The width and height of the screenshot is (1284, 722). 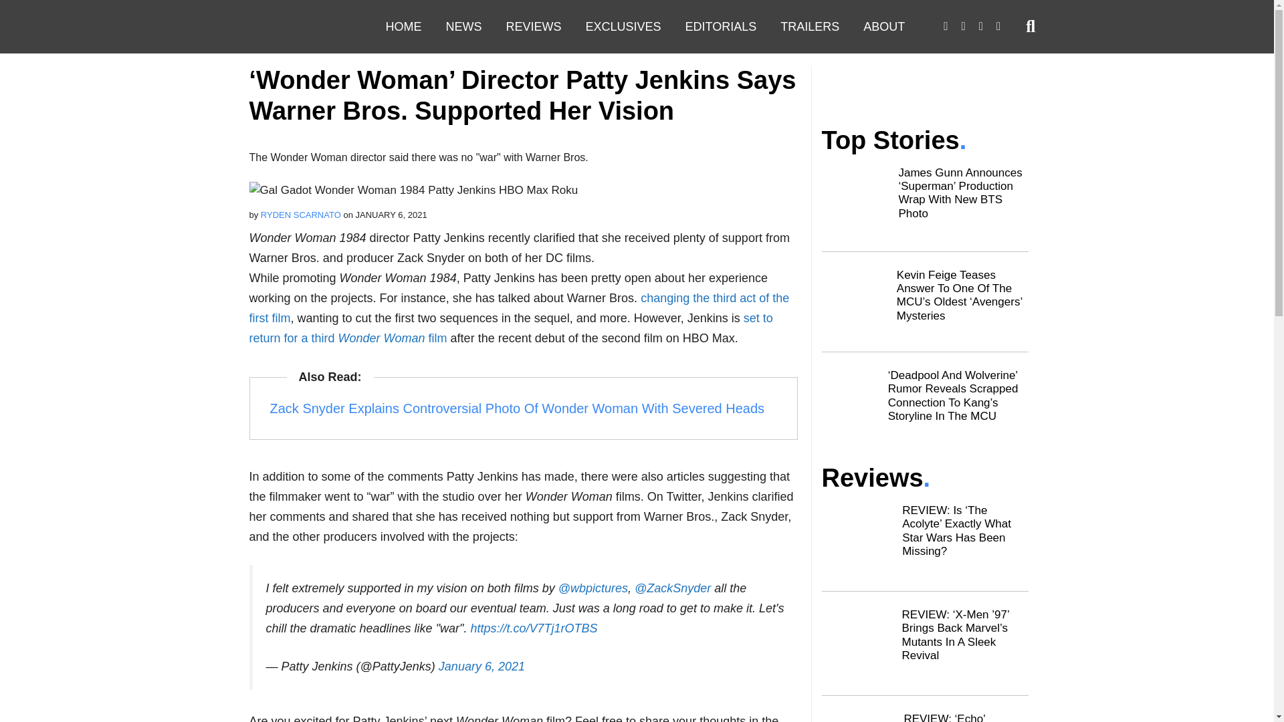 I want to click on ABOUT, so click(x=883, y=27).